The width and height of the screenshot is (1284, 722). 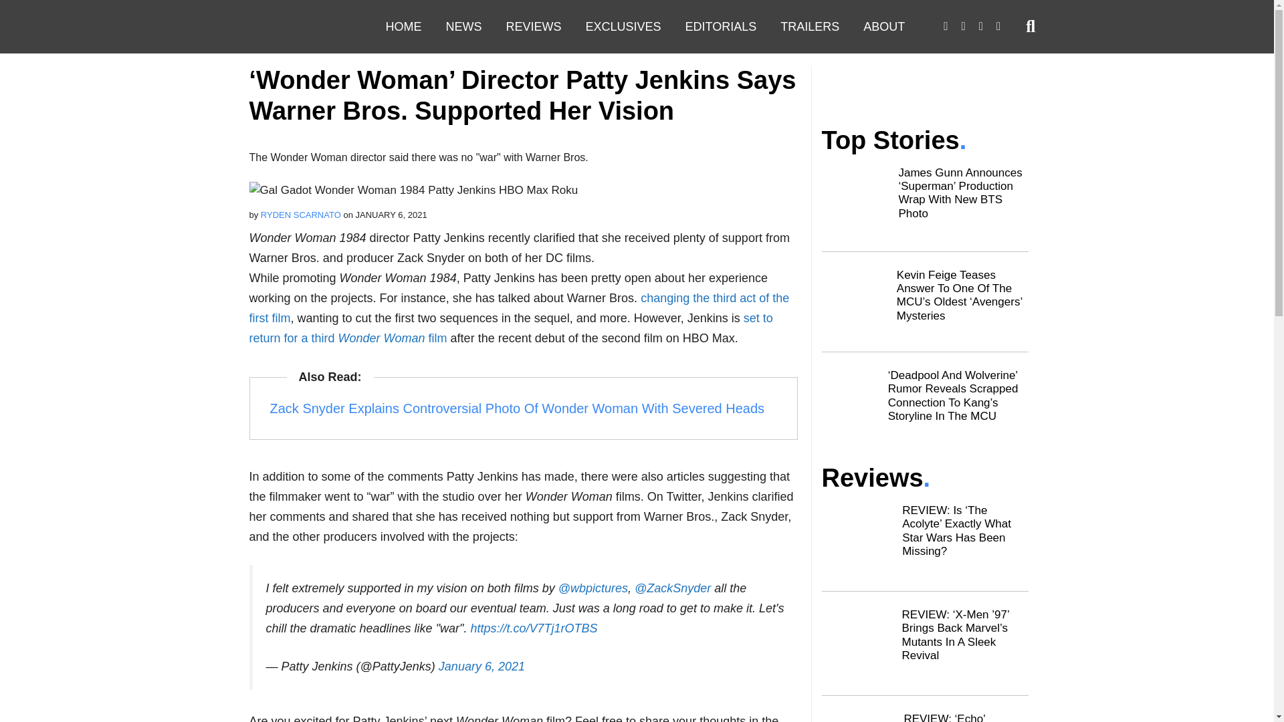 I want to click on ABOUT, so click(x=883, y=27).